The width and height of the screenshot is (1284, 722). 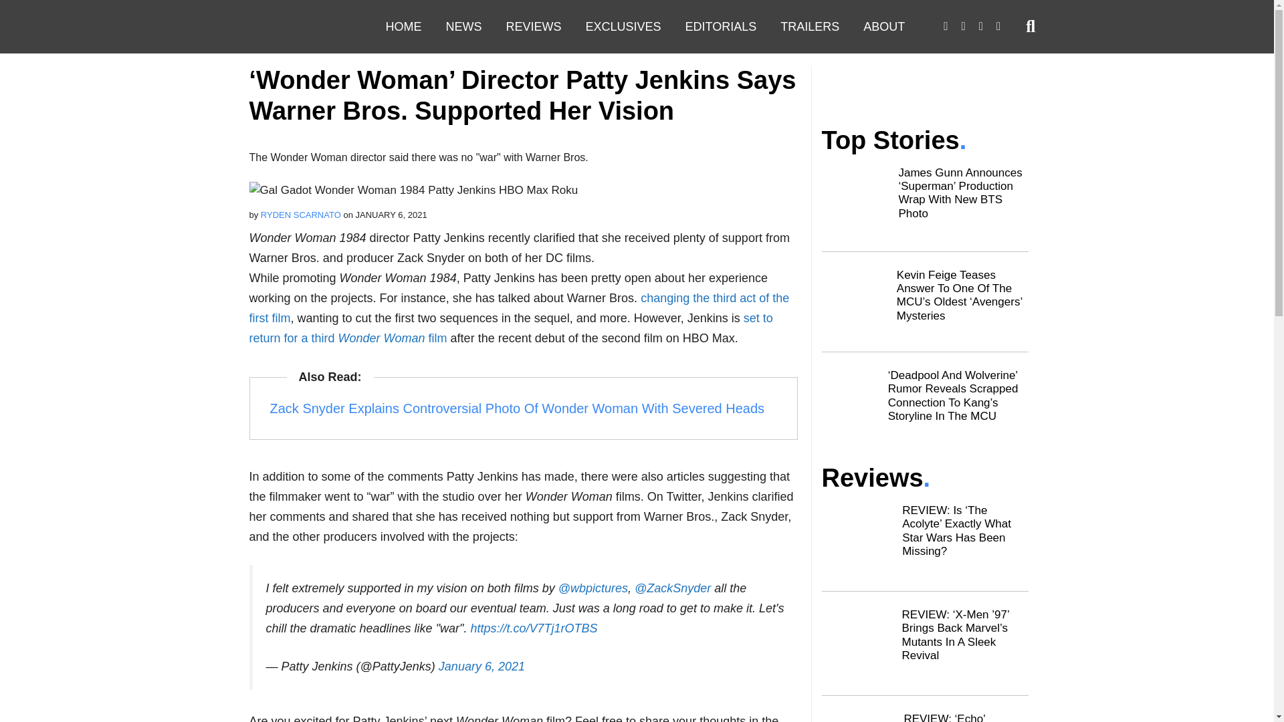 I want to click on ABOUT, so click(x=883, y=27).